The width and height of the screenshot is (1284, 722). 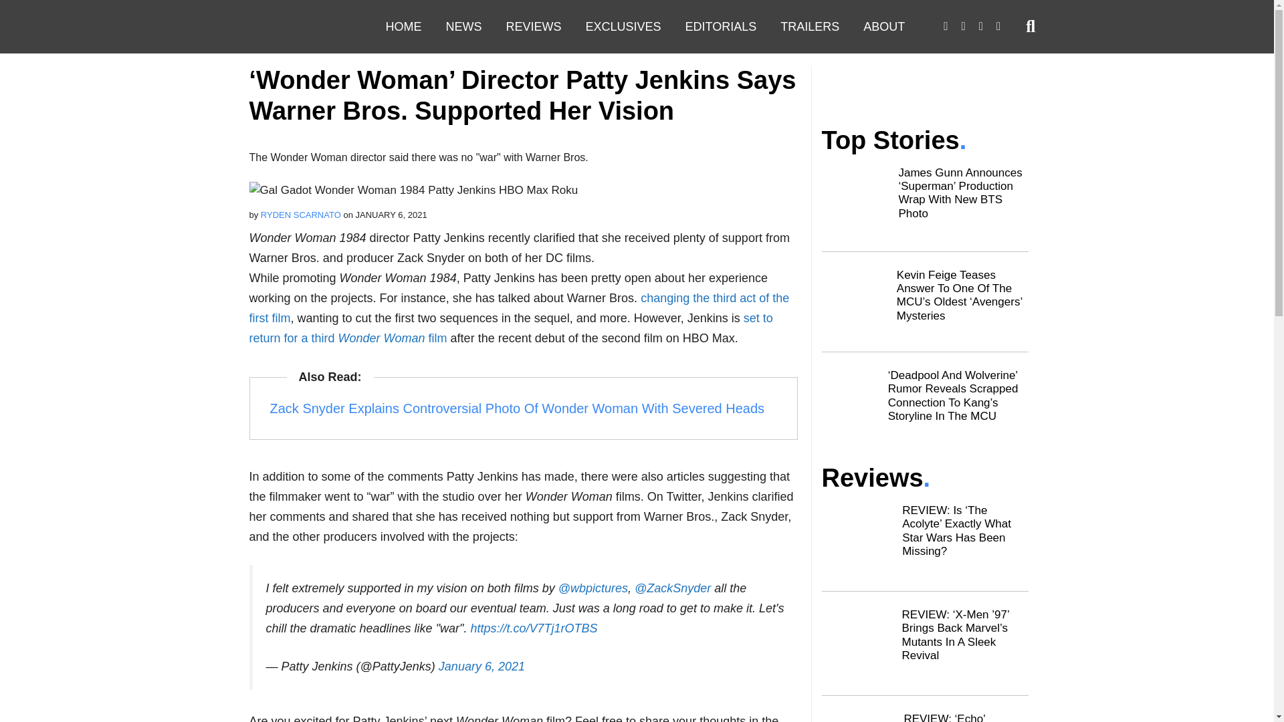 I want to click on ABOUT, so click(x=883, y=27).